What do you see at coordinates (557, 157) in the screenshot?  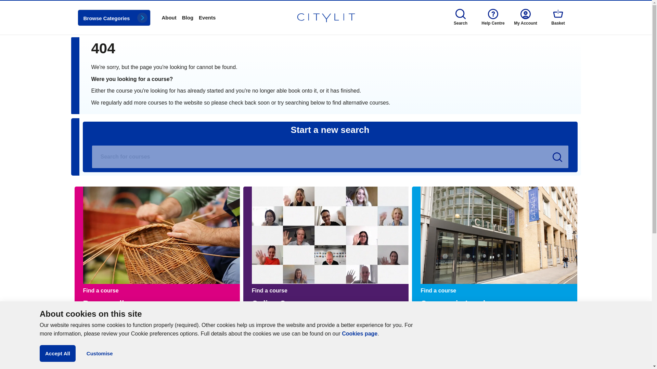 I see `Search` at bounding box center [557, 157].